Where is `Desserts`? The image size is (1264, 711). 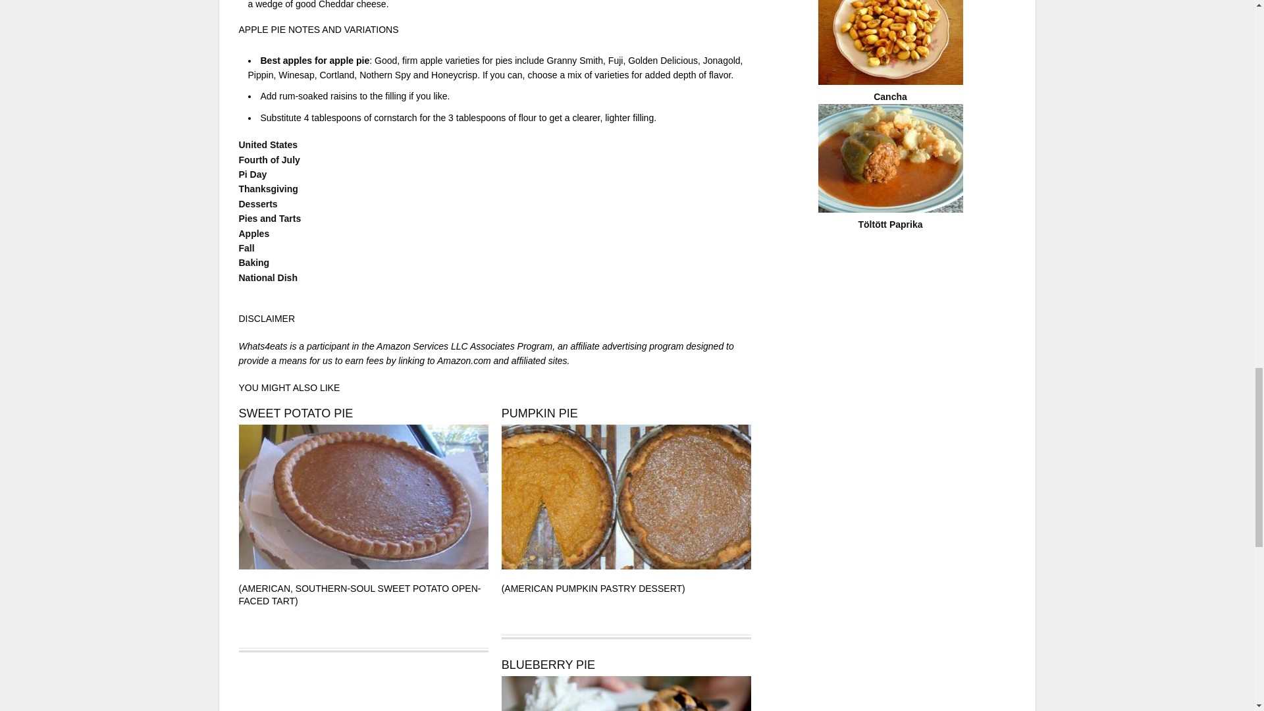 Desserts is located at coordinates (257, 204).